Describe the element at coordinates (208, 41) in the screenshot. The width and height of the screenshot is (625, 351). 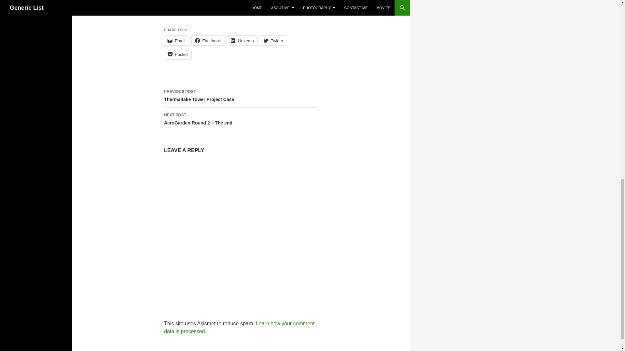
I see `Click to email a link to a friend` at that location.